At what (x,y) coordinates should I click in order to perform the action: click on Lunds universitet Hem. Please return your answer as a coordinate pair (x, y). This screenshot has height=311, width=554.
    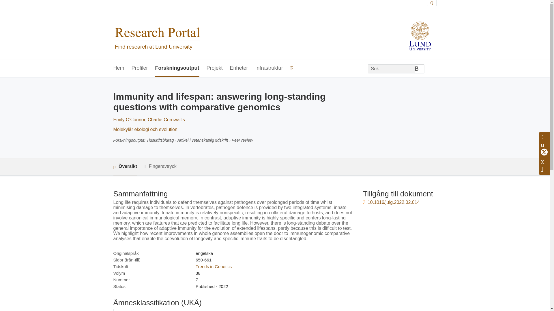
    Looking at the image, I should click on (157, 30).